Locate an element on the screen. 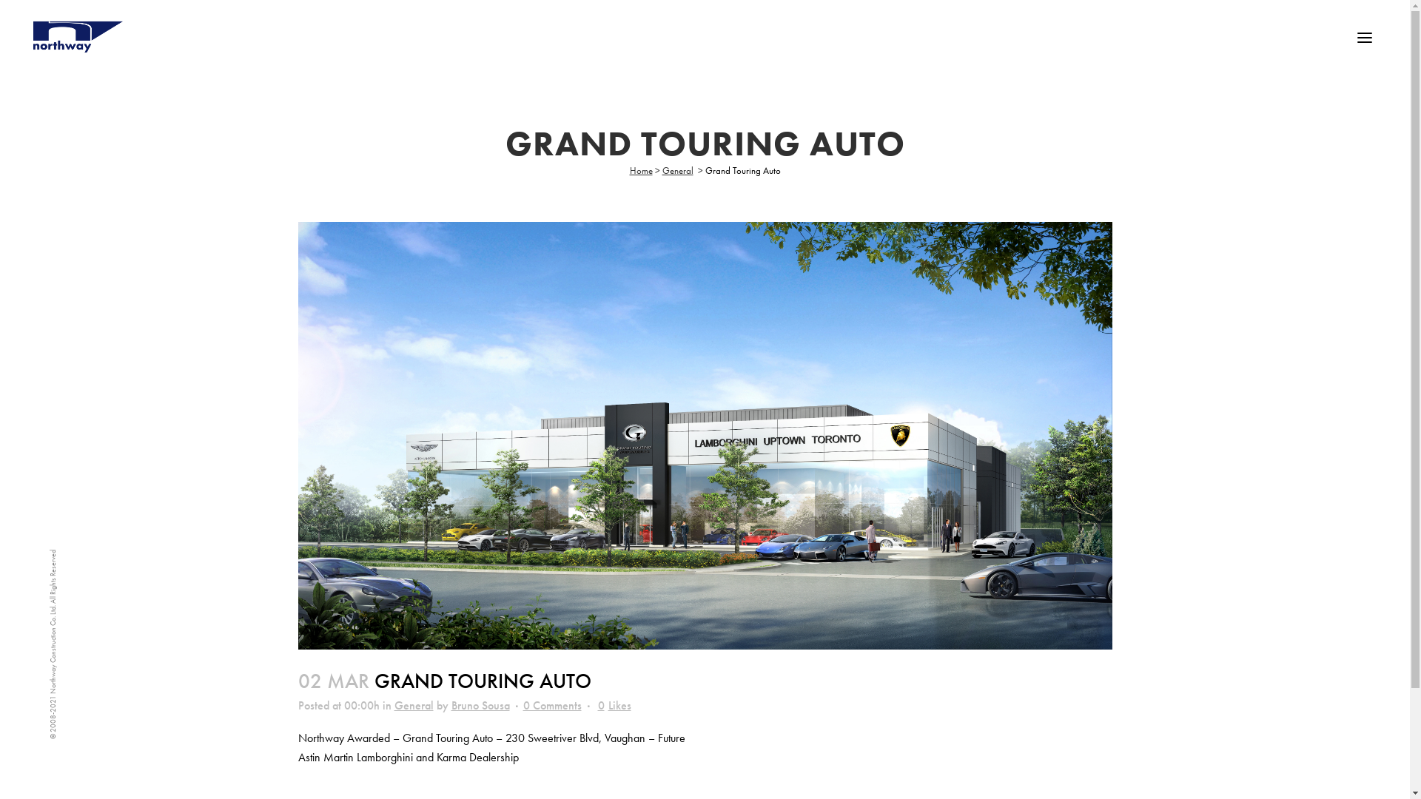 This screenshot has width=1421, height=799. General is located at coordinates (677, 170).